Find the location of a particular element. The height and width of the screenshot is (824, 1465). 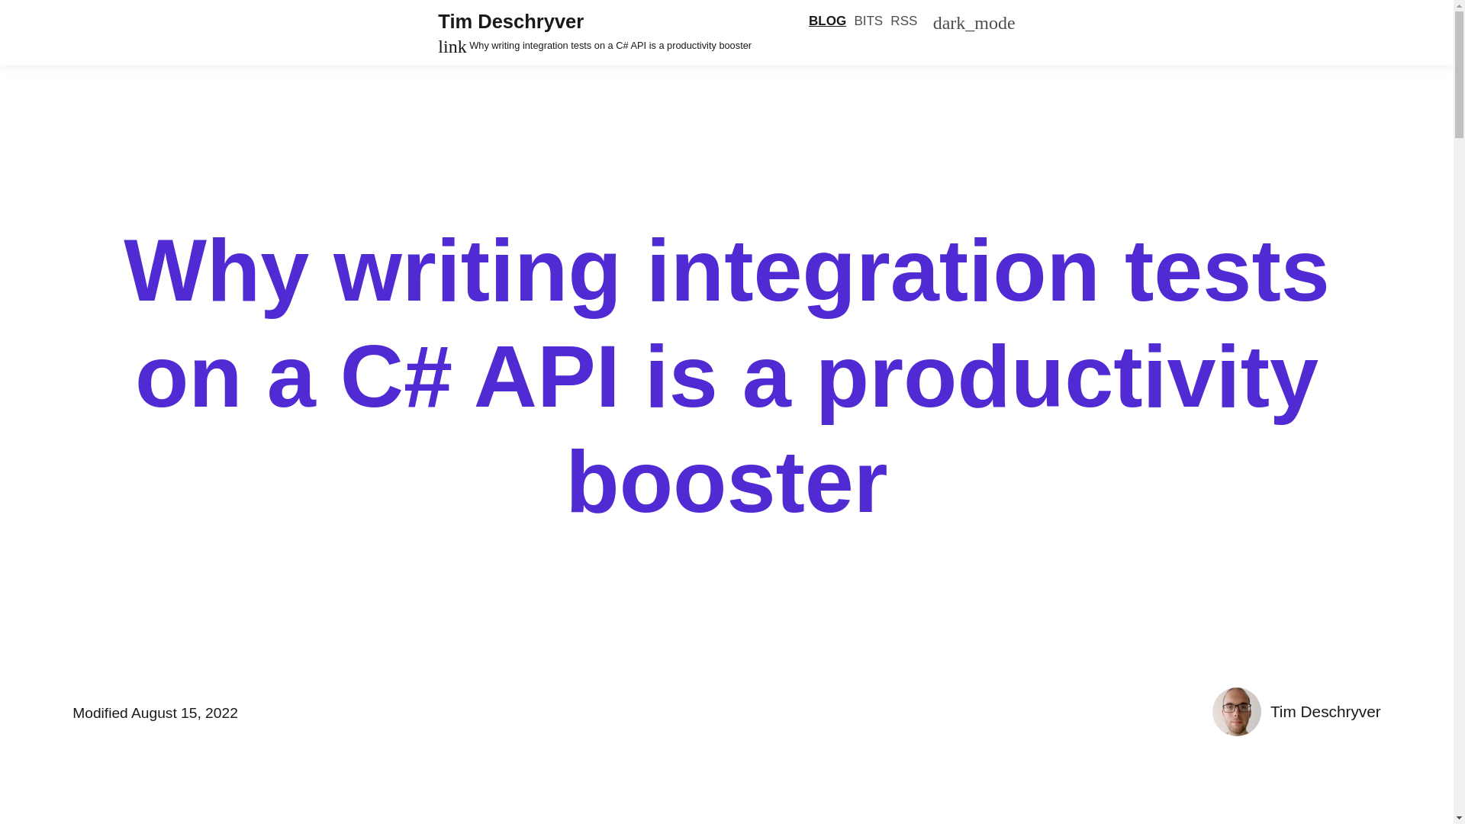

BLOG is located at coordinates (827, 21).